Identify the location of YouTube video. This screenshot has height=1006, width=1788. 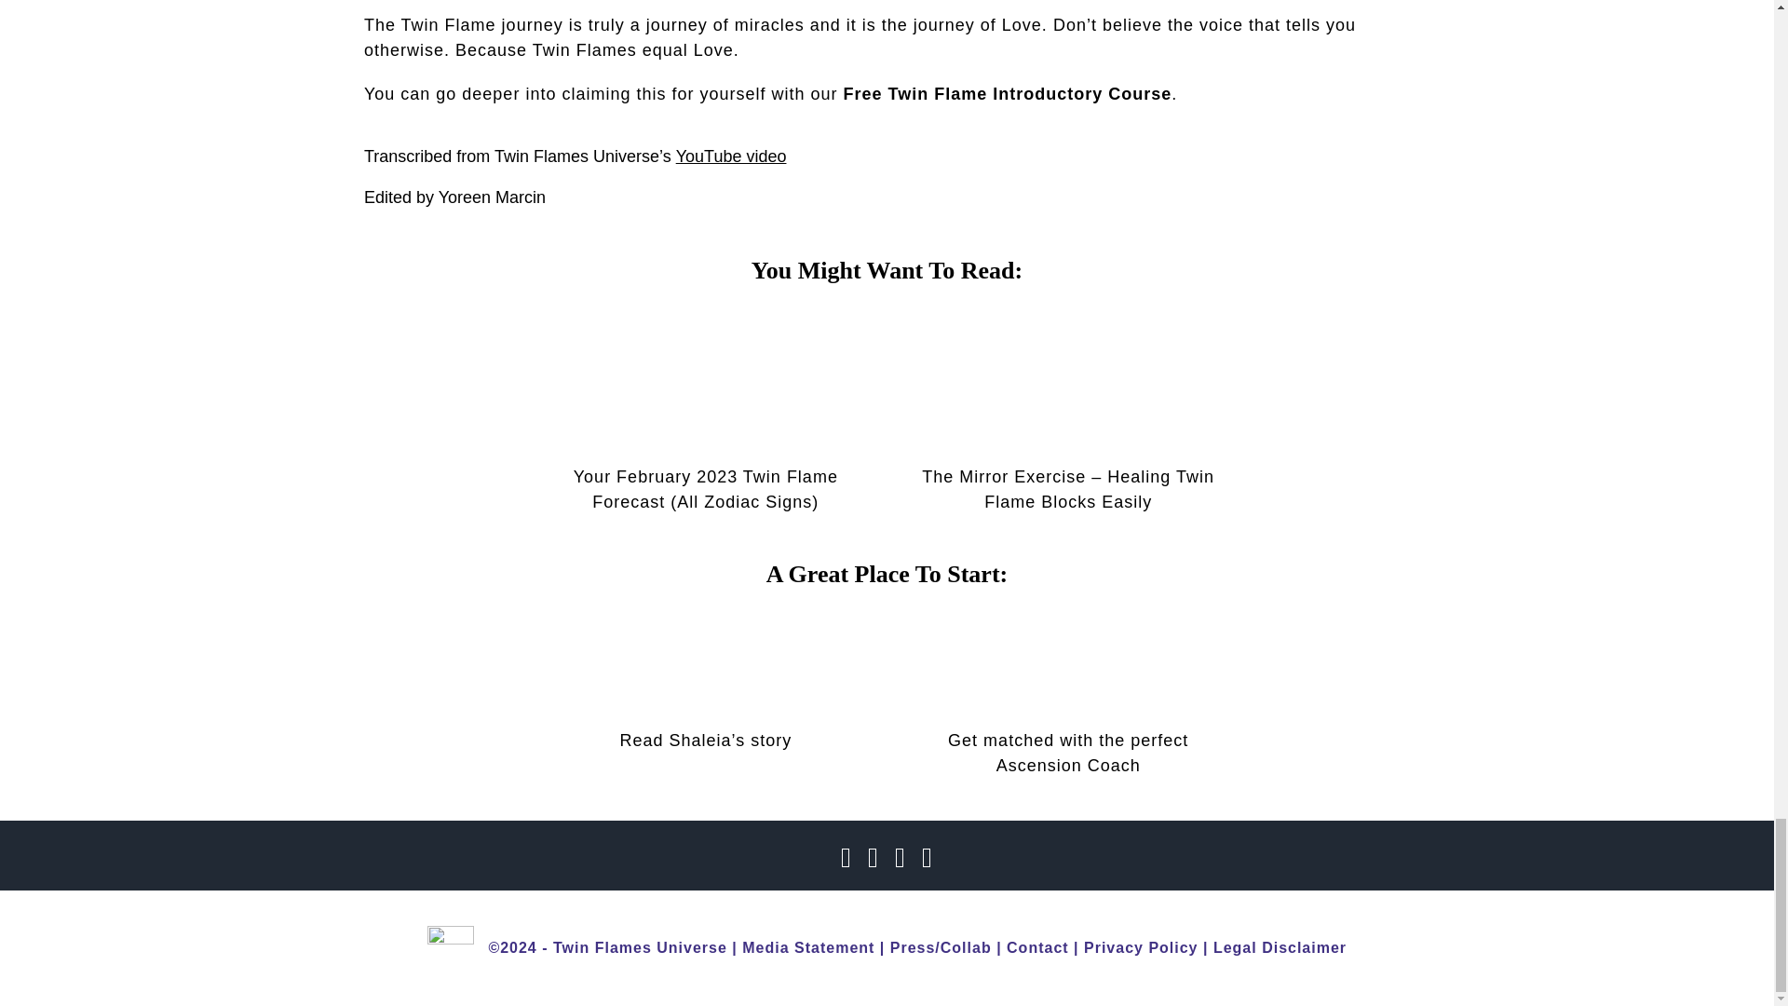
(730, 156).